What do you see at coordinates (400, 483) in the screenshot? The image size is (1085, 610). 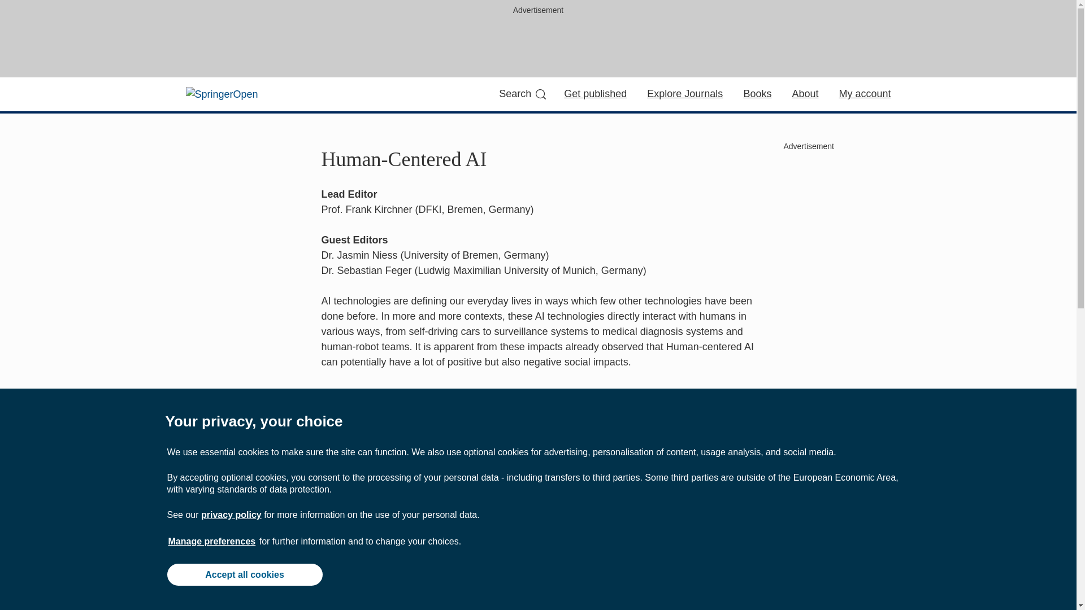 I see `standard policies` at bounding box center [400, 483].